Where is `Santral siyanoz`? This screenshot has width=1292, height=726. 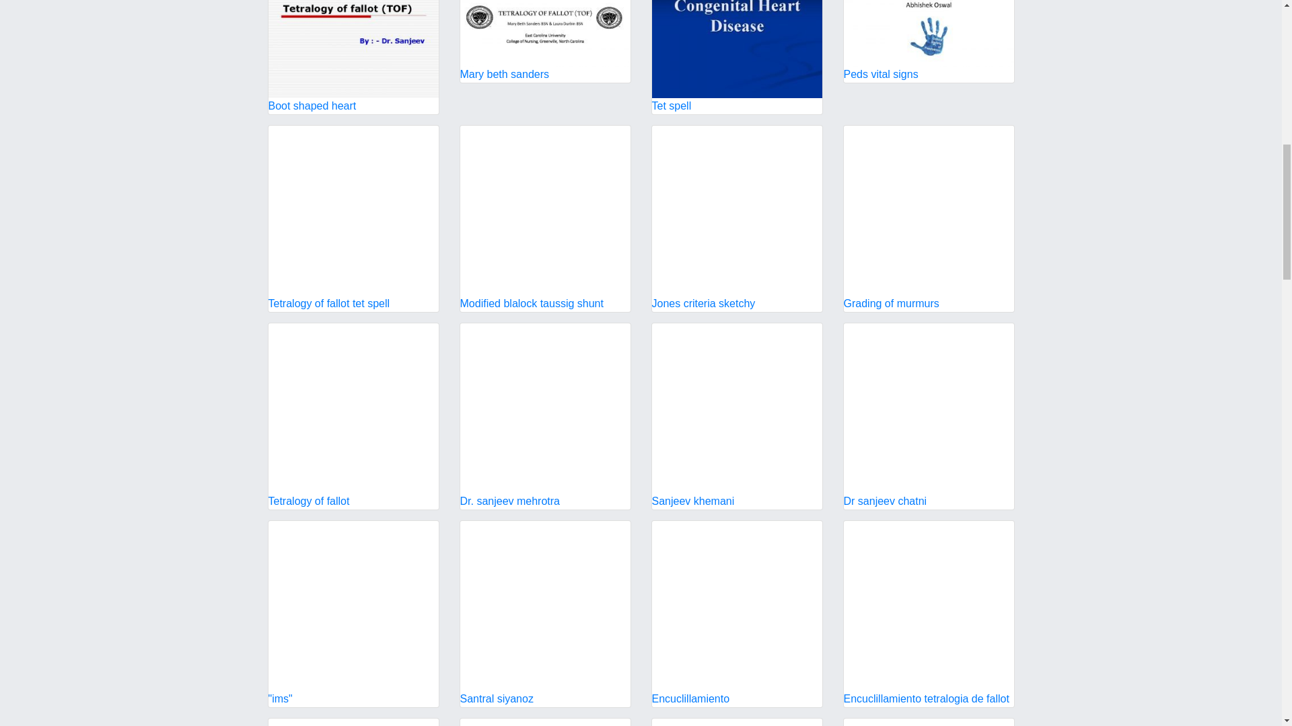
Santral siyanoz is located at coordinates (545, 614).